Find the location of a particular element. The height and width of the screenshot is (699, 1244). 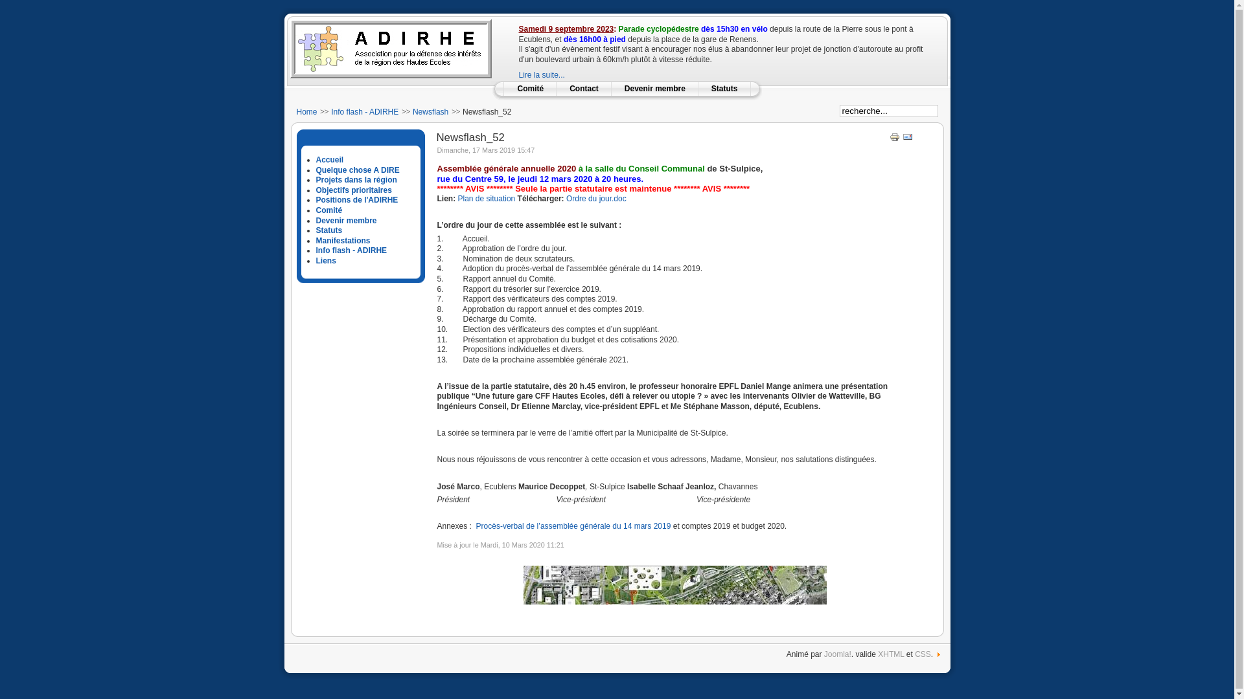

Info flash - ADIRHE is located at coordinates (365, 112).